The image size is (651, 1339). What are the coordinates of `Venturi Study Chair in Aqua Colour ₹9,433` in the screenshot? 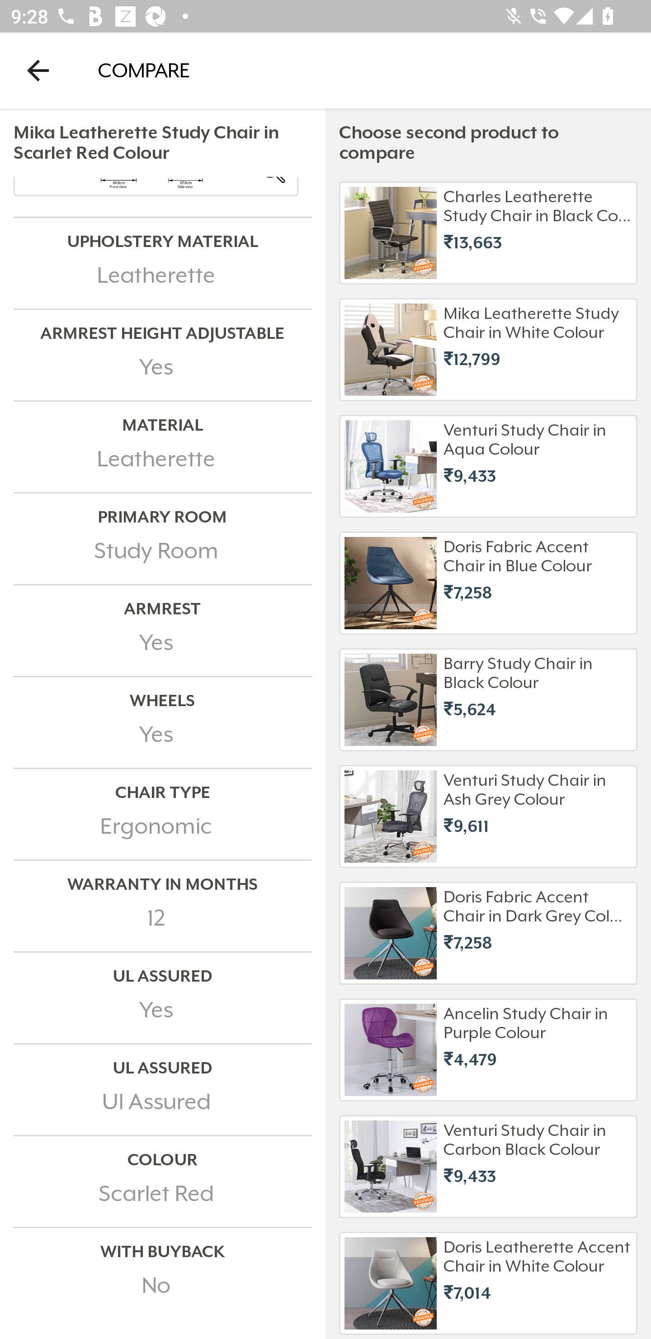 It's located at (488, 466).